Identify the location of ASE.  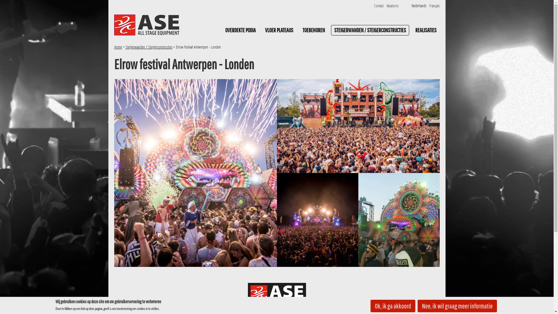
(146, 25).